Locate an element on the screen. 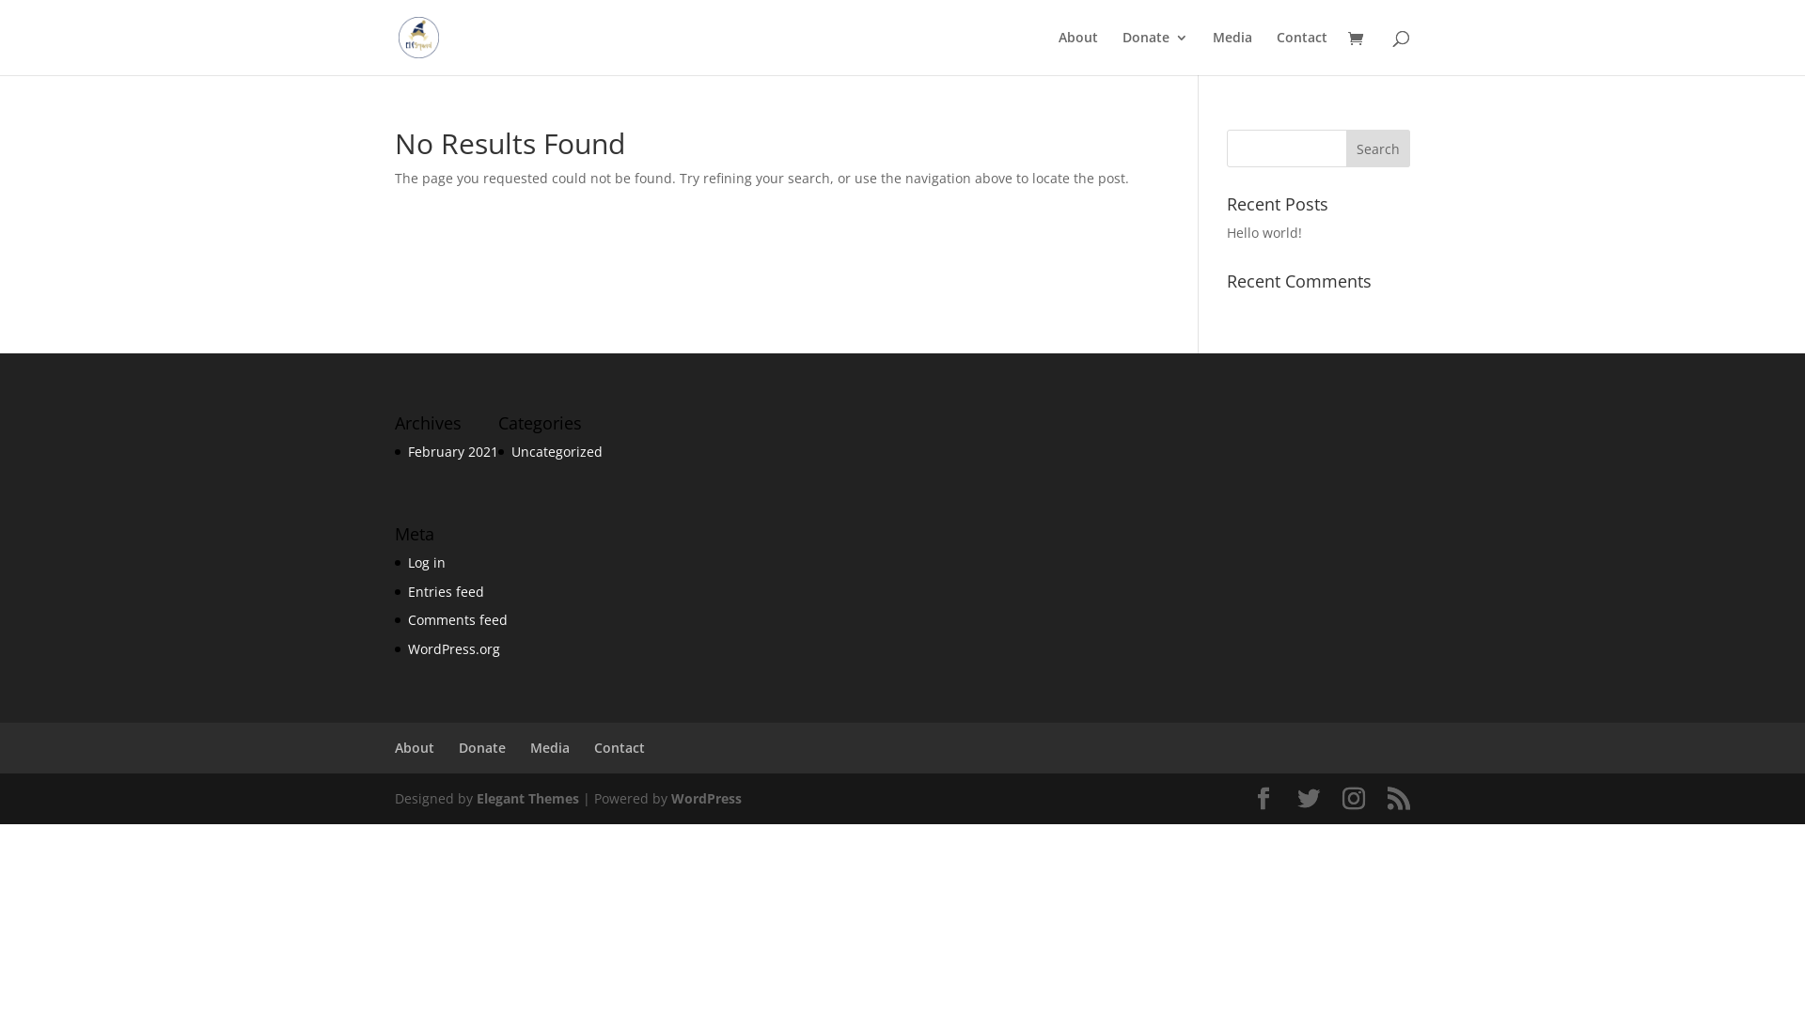 This screenshot has width=1805, height=1015. February 2021 is located at coordinates (453, 451).